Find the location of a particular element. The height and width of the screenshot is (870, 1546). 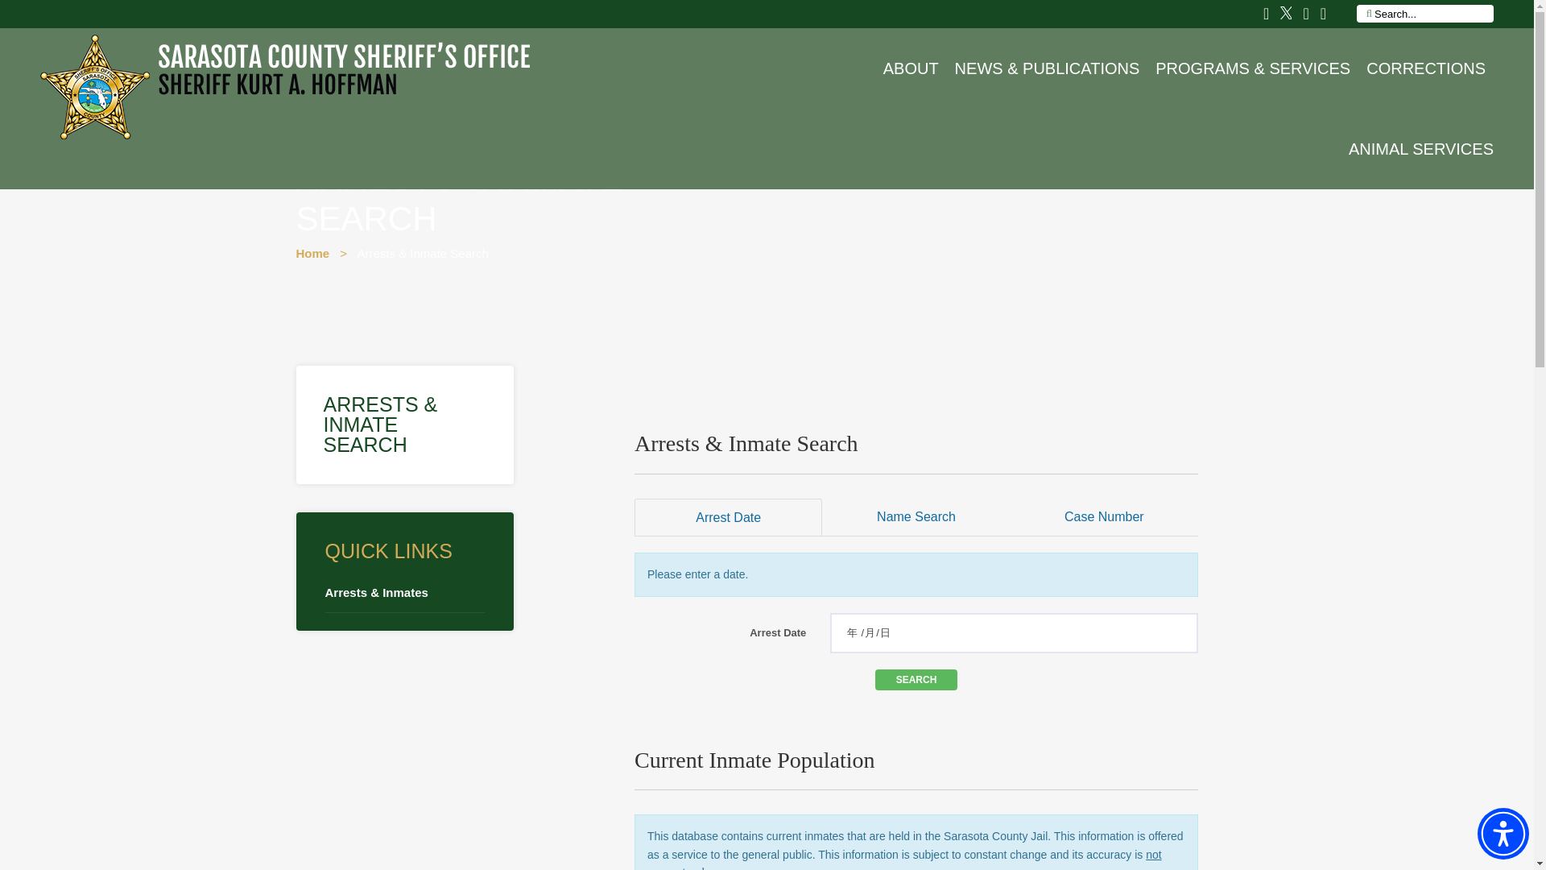

ABOUT is located at coordinates (910, 68).